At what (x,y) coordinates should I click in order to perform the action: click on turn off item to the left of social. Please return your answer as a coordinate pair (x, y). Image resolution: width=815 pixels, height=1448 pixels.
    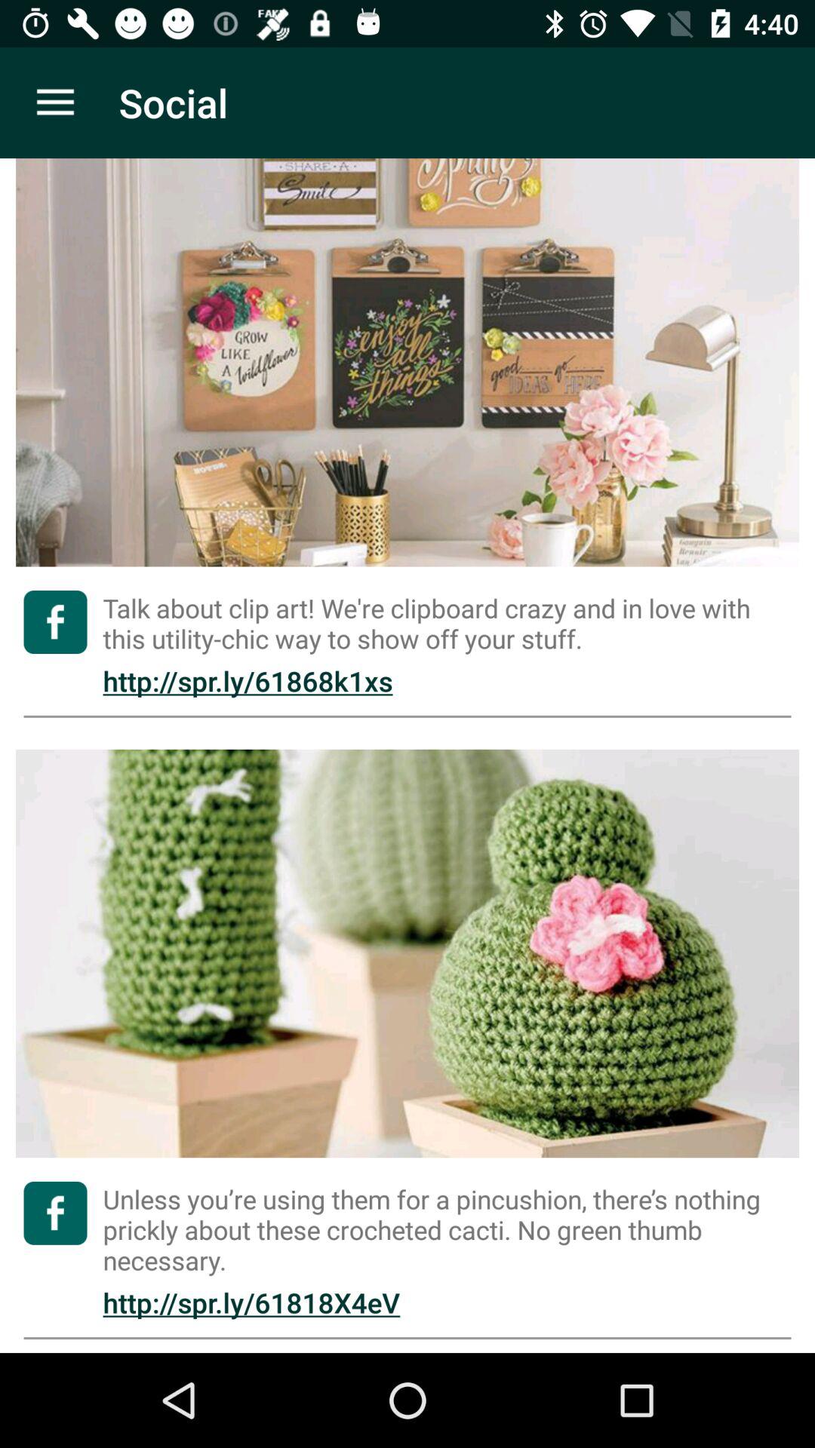
    Looking at the image, I should click on (55, 103).